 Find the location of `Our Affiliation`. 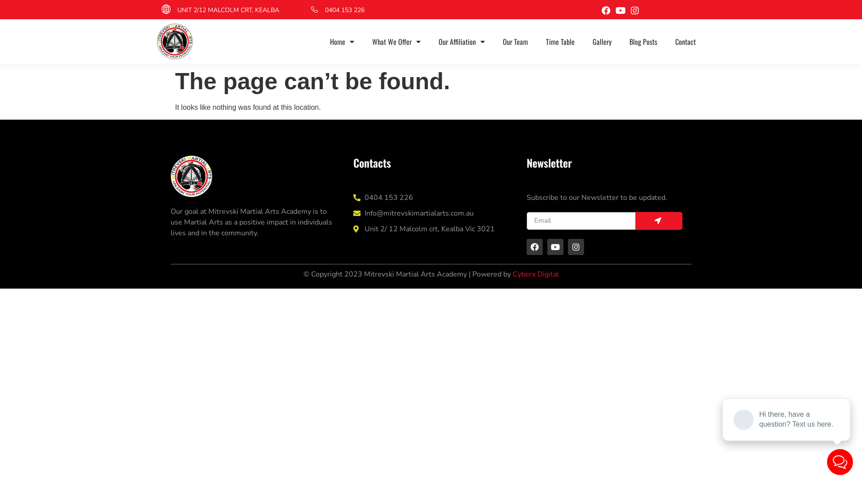

Our Affiliation is located at coordinates (462, 42).